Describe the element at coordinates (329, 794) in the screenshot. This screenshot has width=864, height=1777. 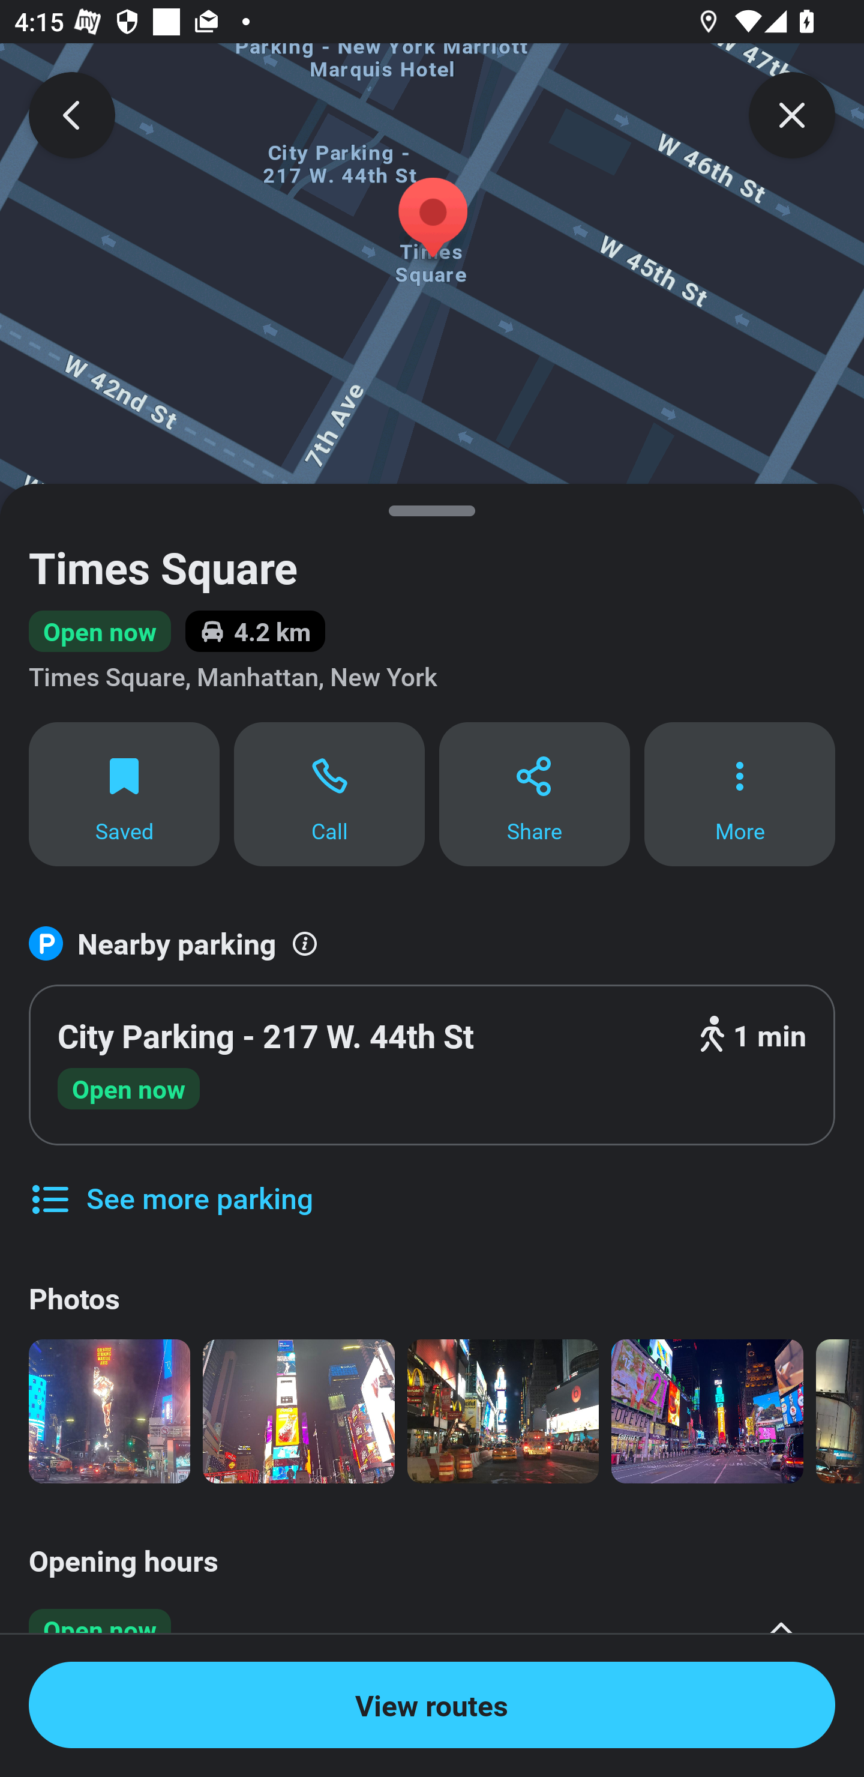
I see `Call` at that location.